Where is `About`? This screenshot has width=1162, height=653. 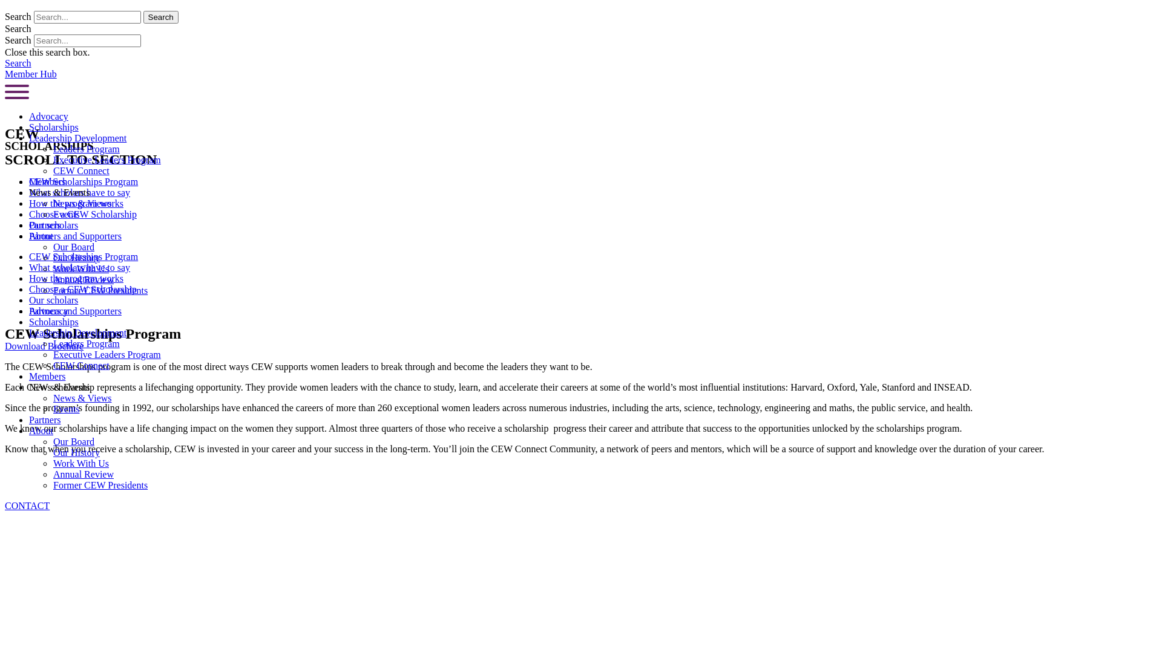 About is located at coordinates (41, 430).